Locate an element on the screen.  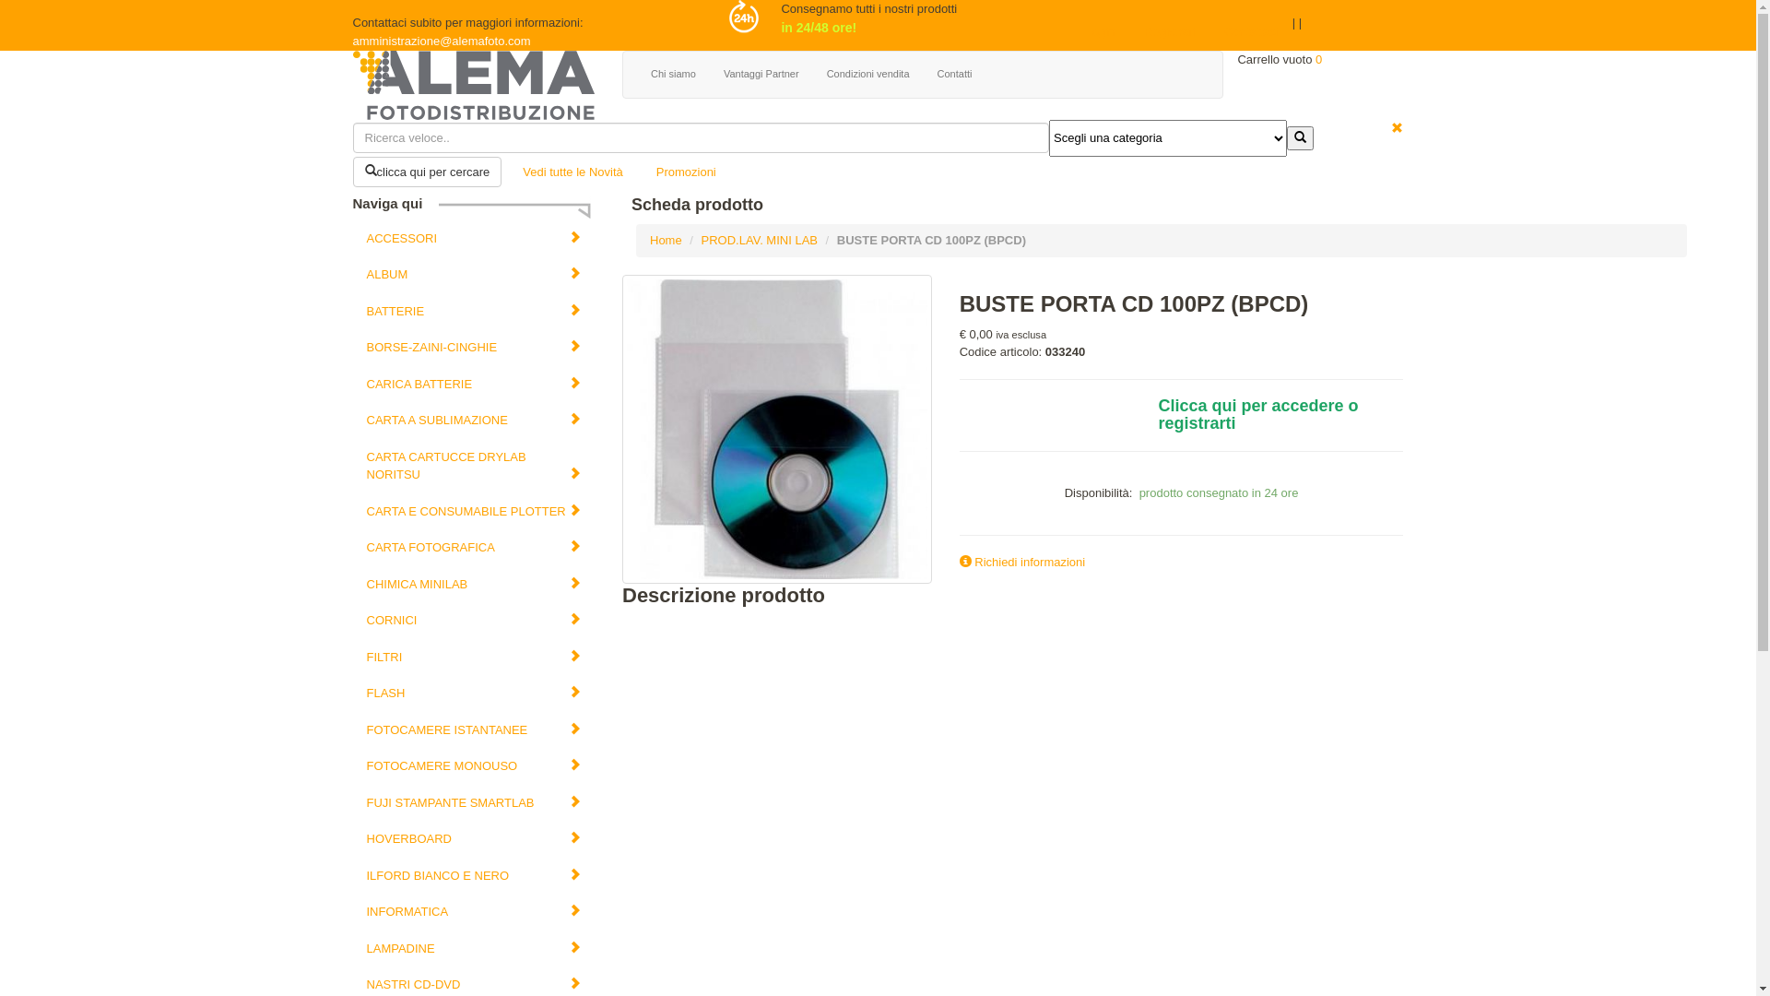
LAMPADINE is located at coordinates (474, 949).